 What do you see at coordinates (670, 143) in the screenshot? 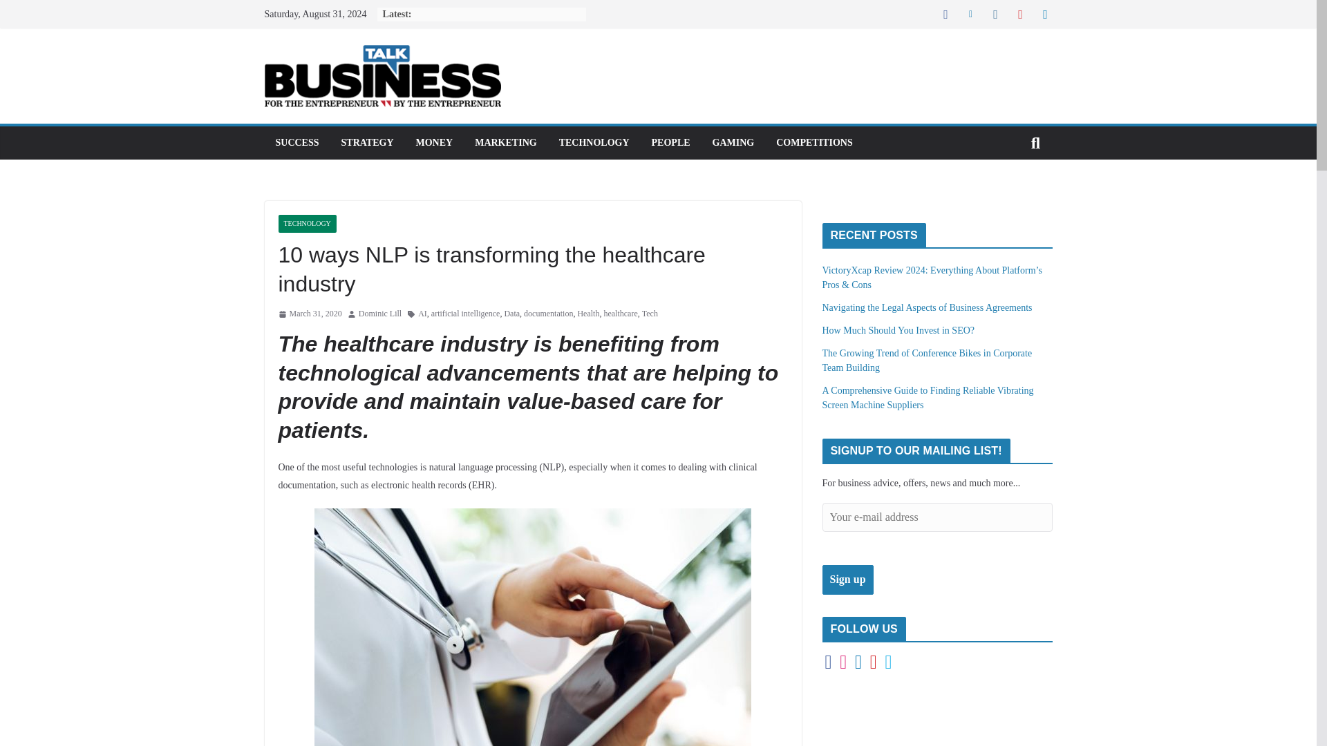
I see `PEOPLE` at bounding box center [670, 143].